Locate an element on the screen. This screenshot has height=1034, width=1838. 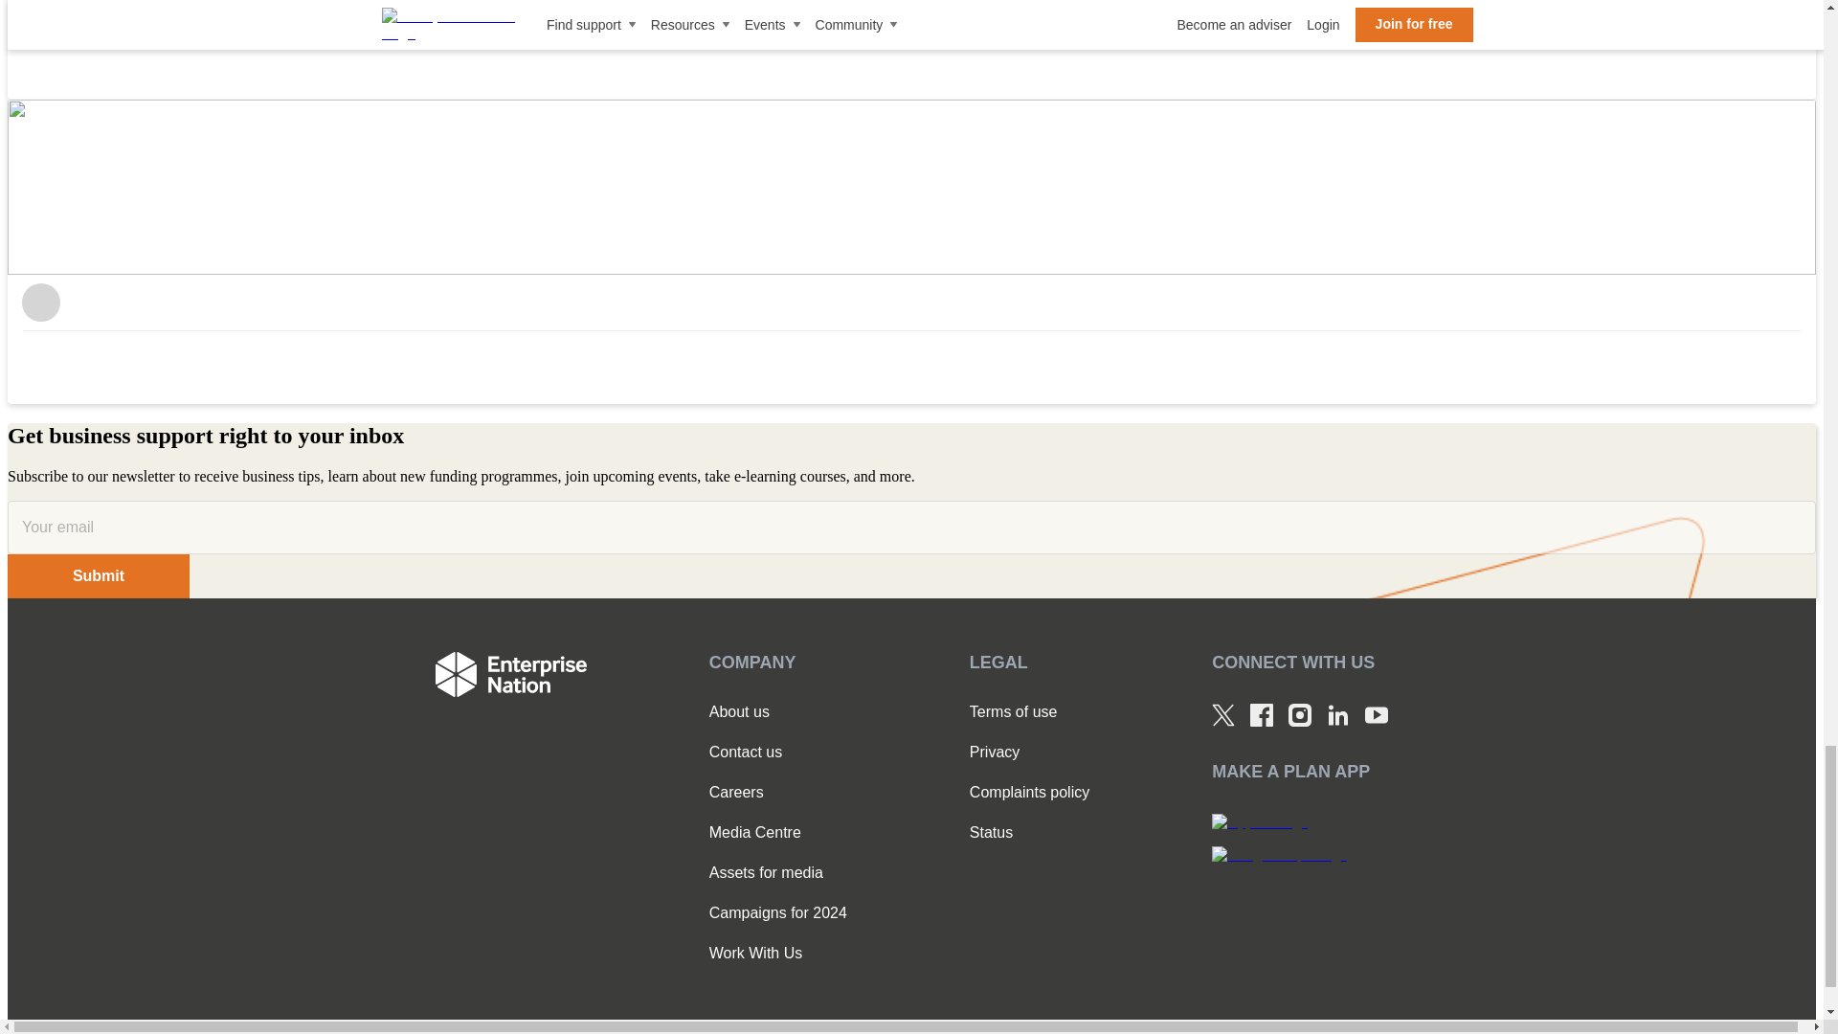
Campaigns for 2024 is located at coordinates (778, 913).